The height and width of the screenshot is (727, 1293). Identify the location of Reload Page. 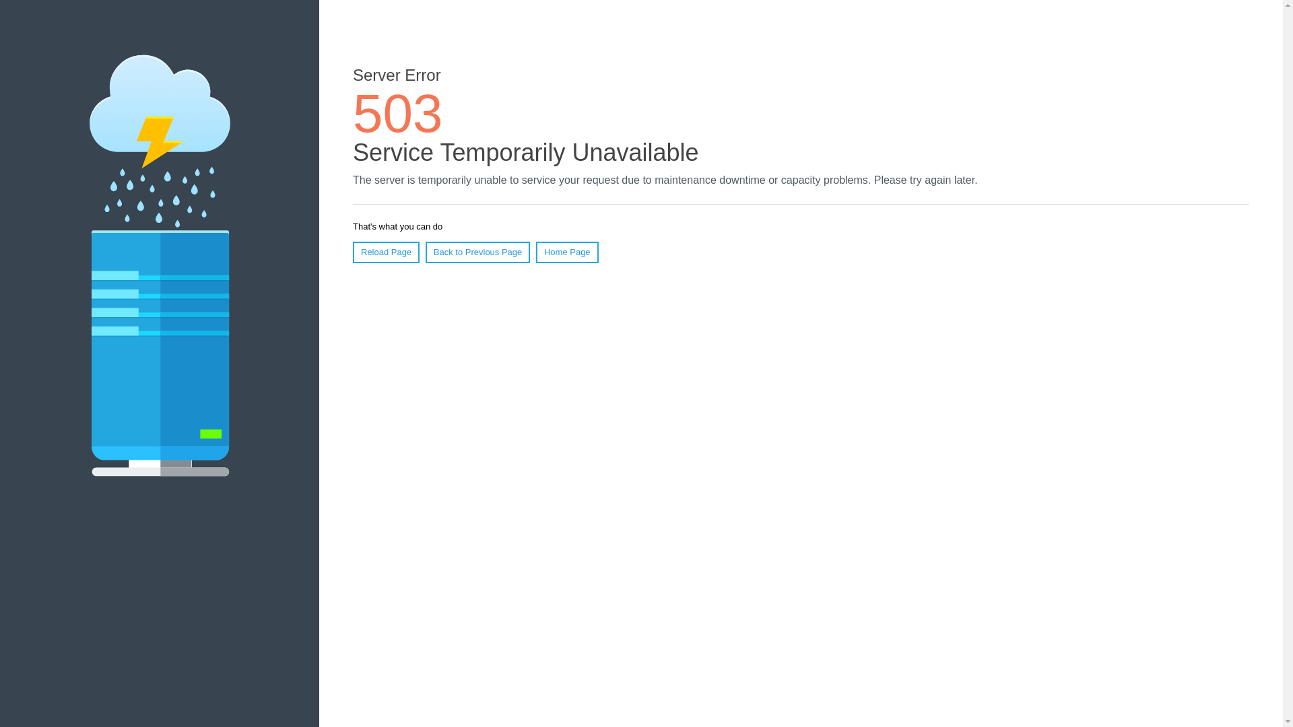
(387, 252).